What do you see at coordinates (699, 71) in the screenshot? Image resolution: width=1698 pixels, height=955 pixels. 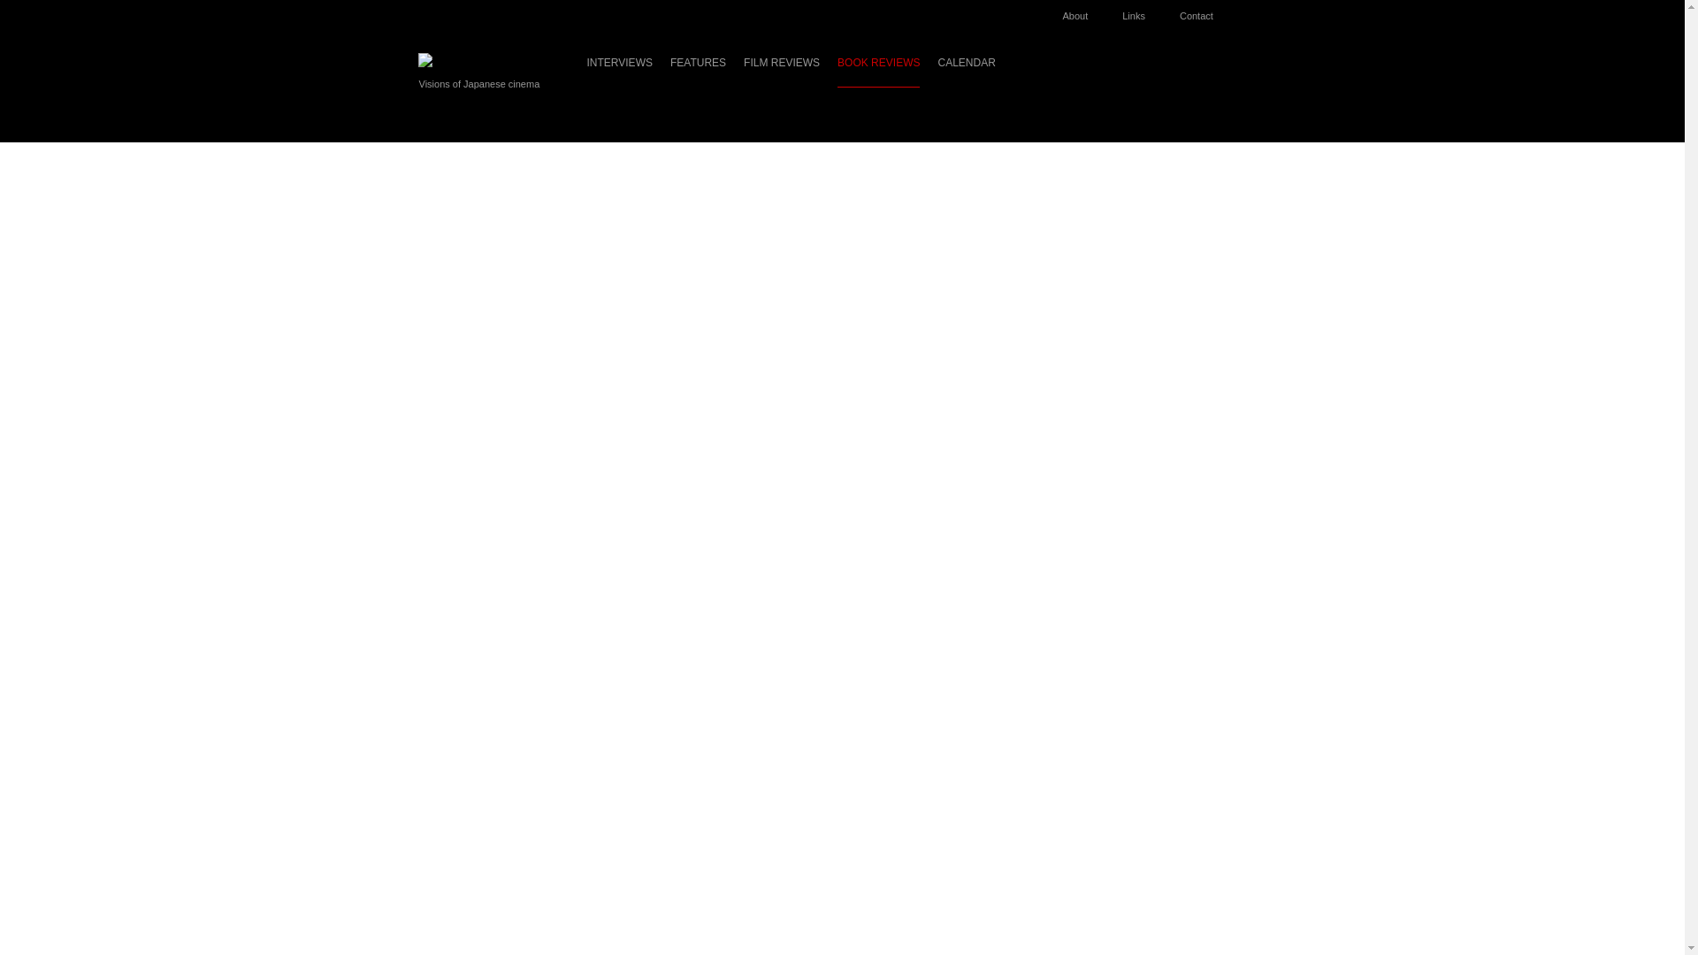 I see `FEATURES` at bounding box center [699, 71].